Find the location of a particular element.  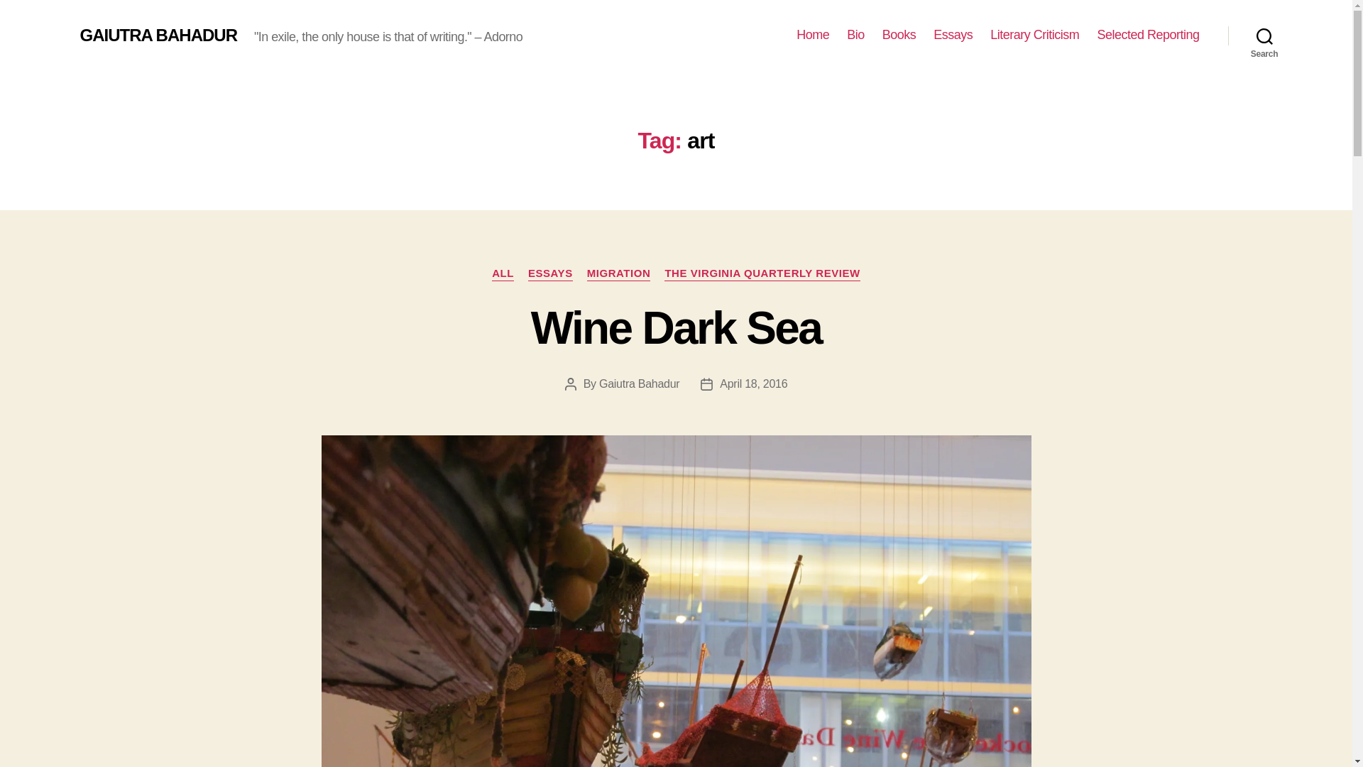

Bio is located at coordinates (855, 35).